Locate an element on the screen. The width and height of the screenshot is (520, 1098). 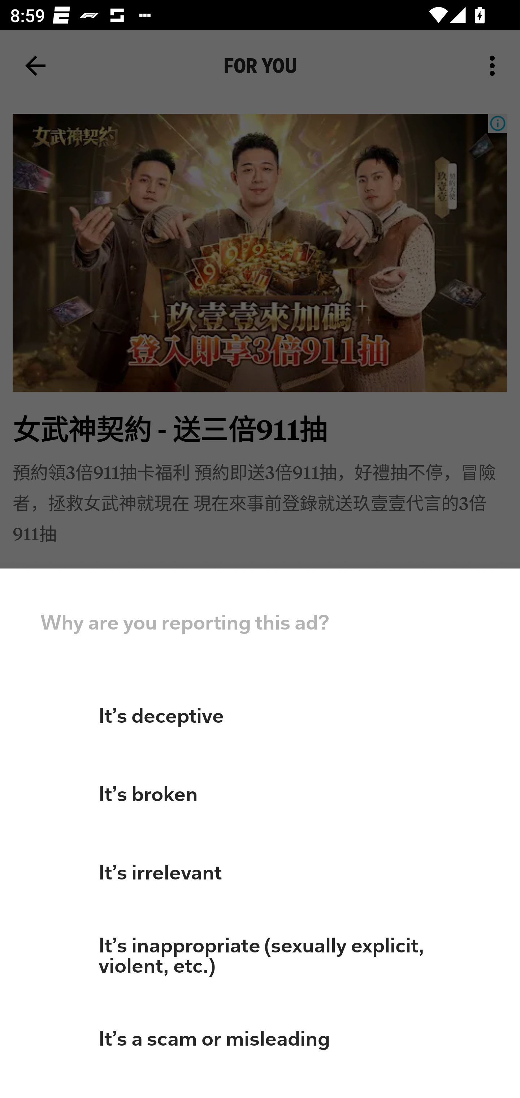
It’s a scam or misleading is located at coordinates (260, 1039).